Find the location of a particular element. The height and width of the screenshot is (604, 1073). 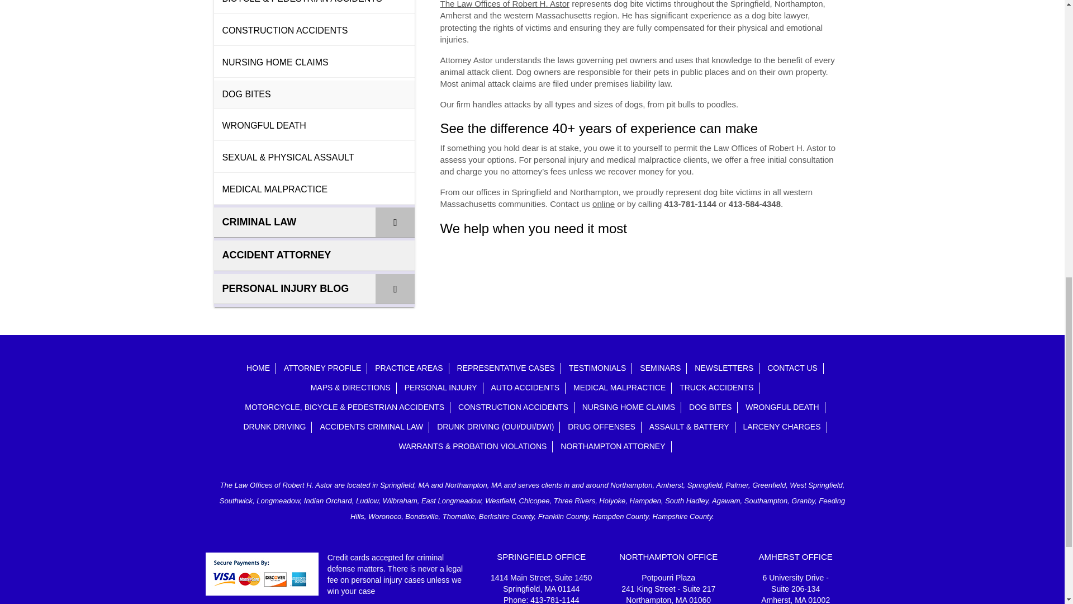

CONSTRUCTION ACCIDENTS is located at coordinates (314, 31).